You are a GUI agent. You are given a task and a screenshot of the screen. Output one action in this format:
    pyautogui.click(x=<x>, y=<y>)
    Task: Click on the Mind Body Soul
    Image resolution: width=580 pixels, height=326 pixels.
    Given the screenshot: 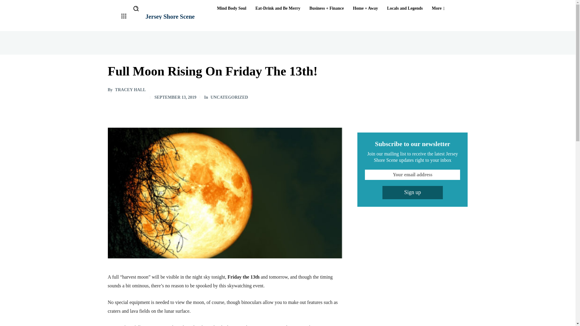 What is the action you would take?
    pyautogui.click(x=231, y=8)
    